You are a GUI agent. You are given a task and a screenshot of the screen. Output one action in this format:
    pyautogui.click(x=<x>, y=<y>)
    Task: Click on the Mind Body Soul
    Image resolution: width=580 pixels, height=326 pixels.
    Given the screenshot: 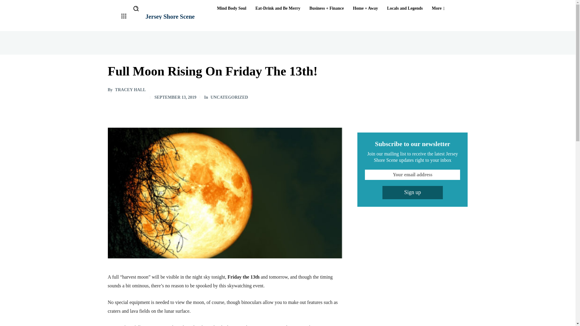 What is the action you would take?
    pyautogui.click(x=231, y=8)
    